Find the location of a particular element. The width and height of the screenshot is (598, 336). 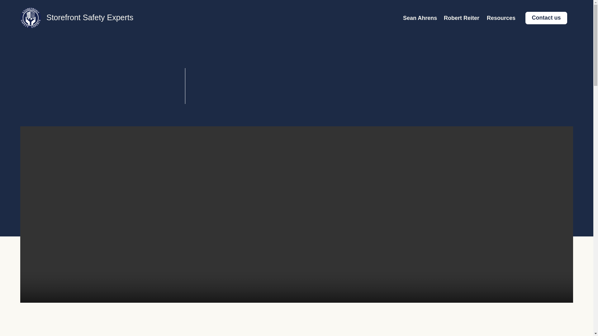

Sean Ahrens is located at coordinates (419, 18).